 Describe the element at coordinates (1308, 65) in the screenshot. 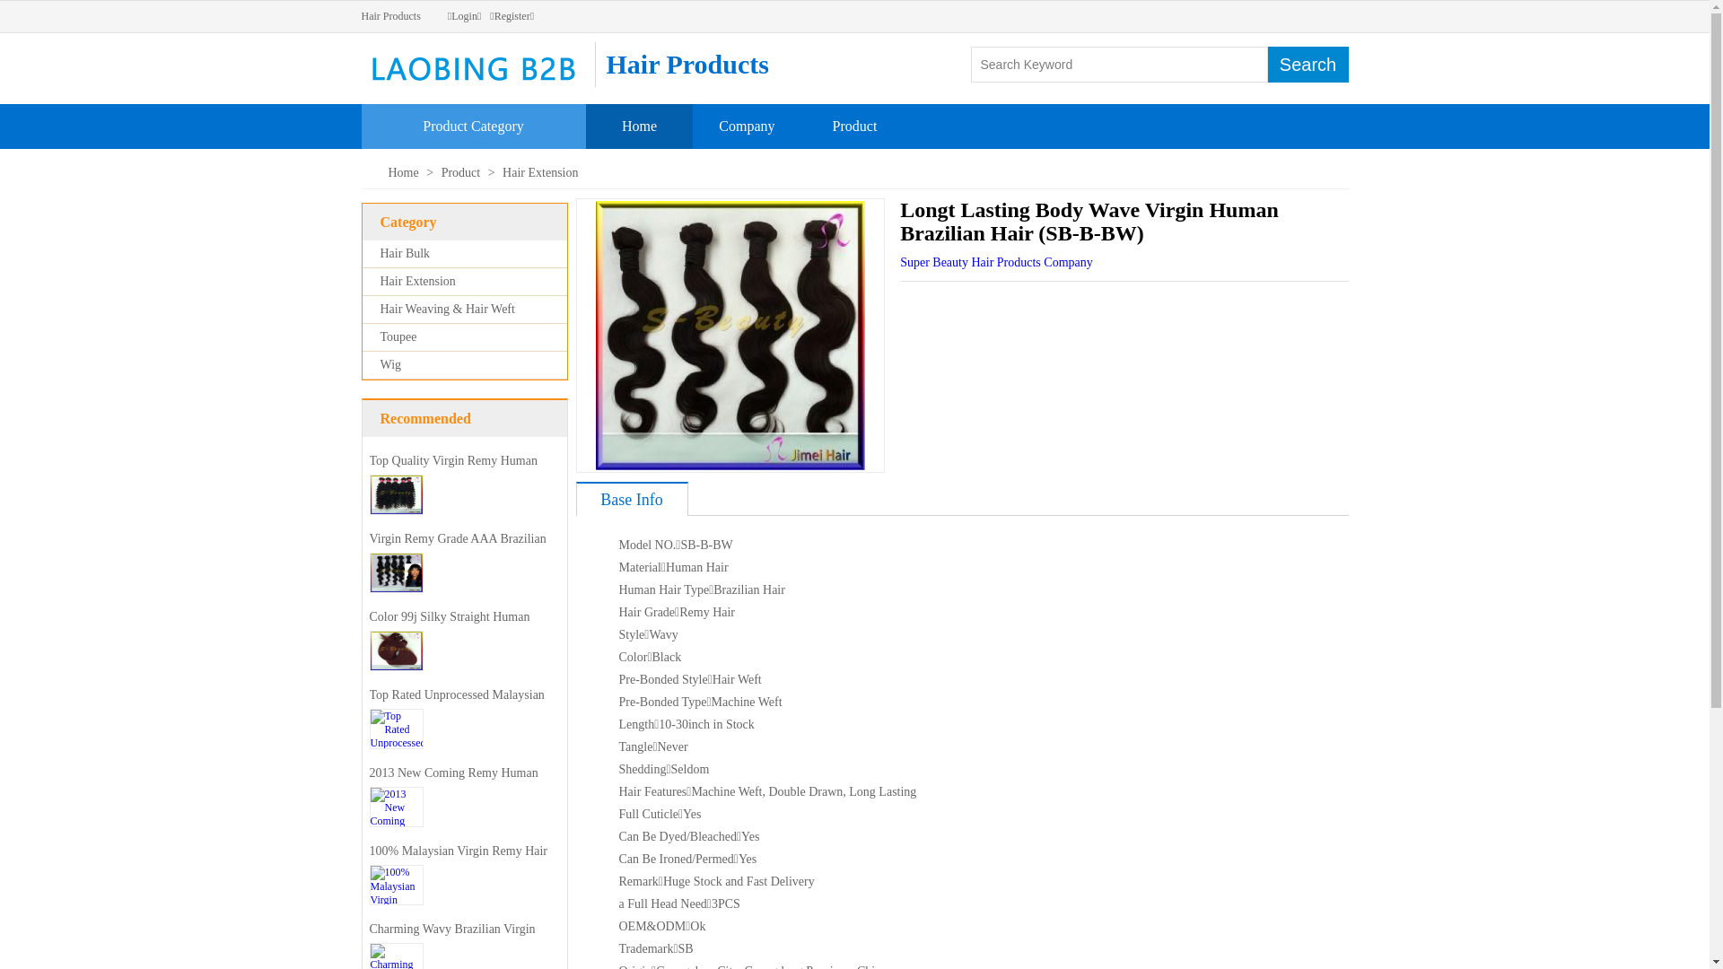

I see `Search` at that location.